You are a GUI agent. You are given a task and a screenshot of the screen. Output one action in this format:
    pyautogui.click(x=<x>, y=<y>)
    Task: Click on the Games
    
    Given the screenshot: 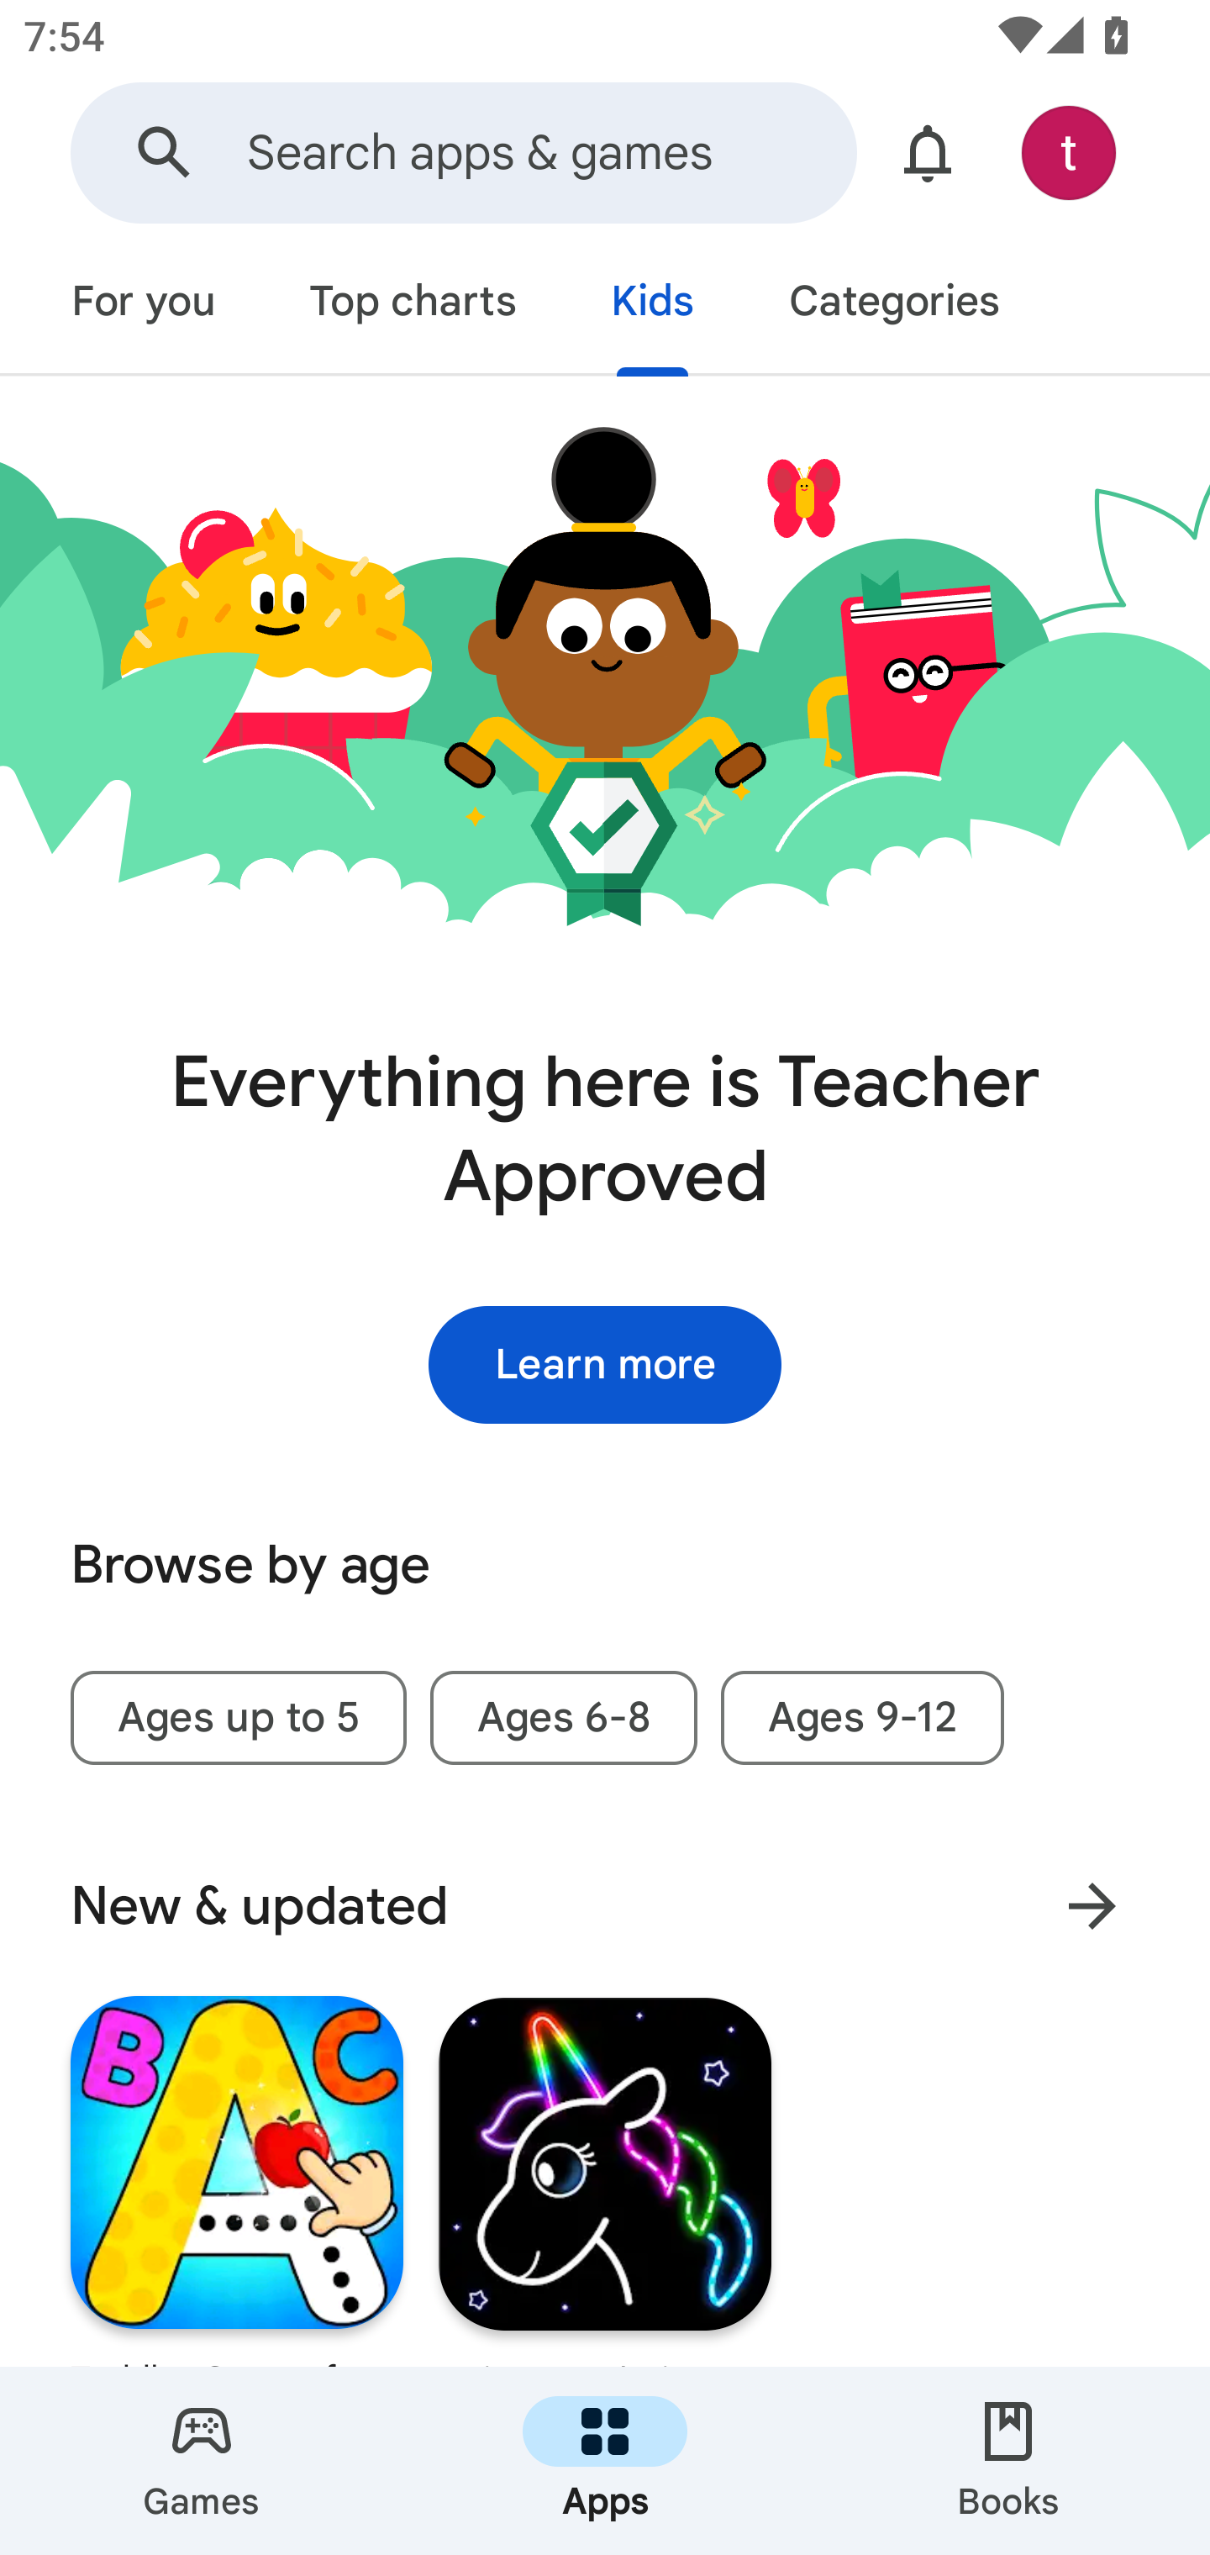 What is the action you would take?
    pyautogui.click(x=202, y=2461)
    